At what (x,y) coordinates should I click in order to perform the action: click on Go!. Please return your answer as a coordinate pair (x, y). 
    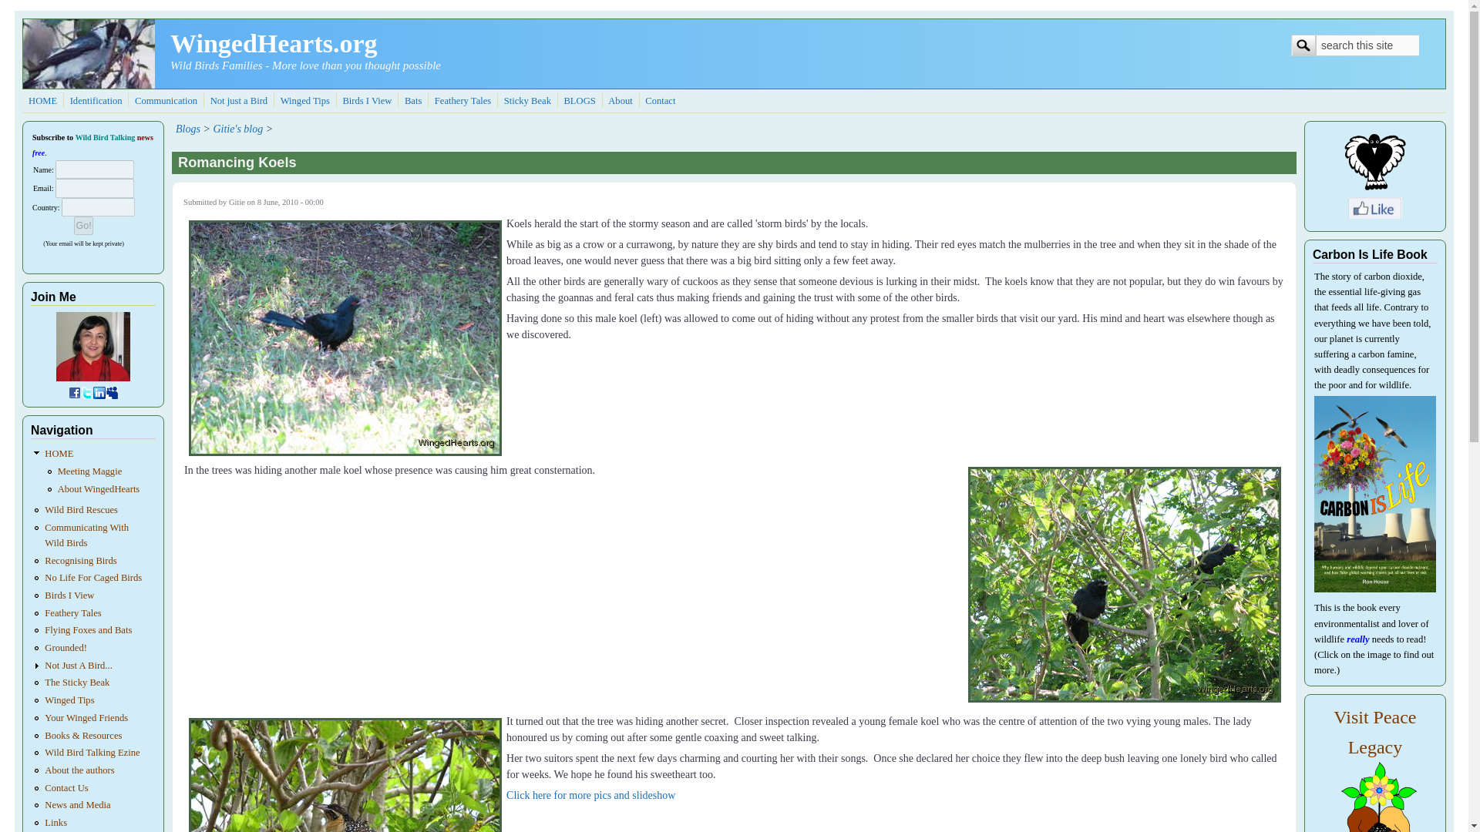
    Looking at the image, I should click on (83, 225).